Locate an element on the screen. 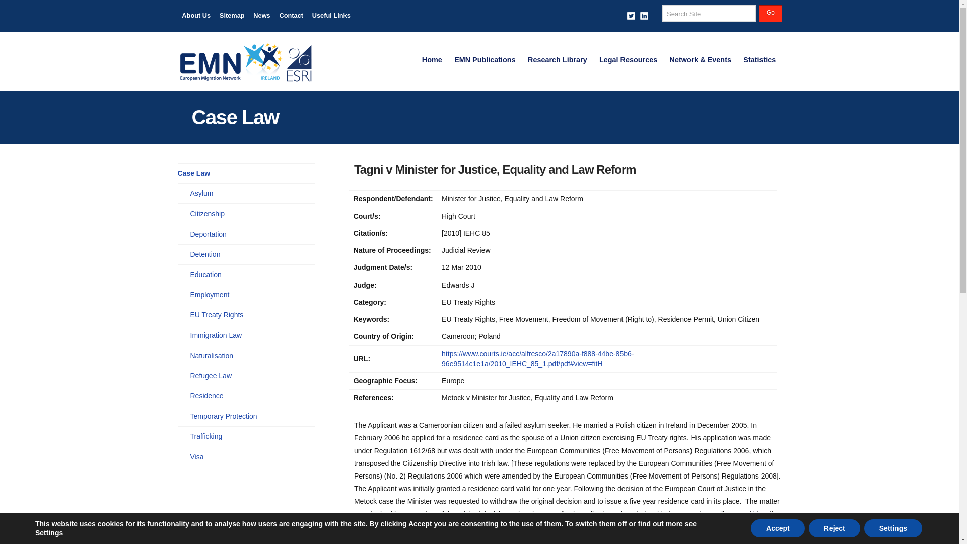 This screenshot has height=544, width=967. Useful Links is located at coordinates (331, 16).